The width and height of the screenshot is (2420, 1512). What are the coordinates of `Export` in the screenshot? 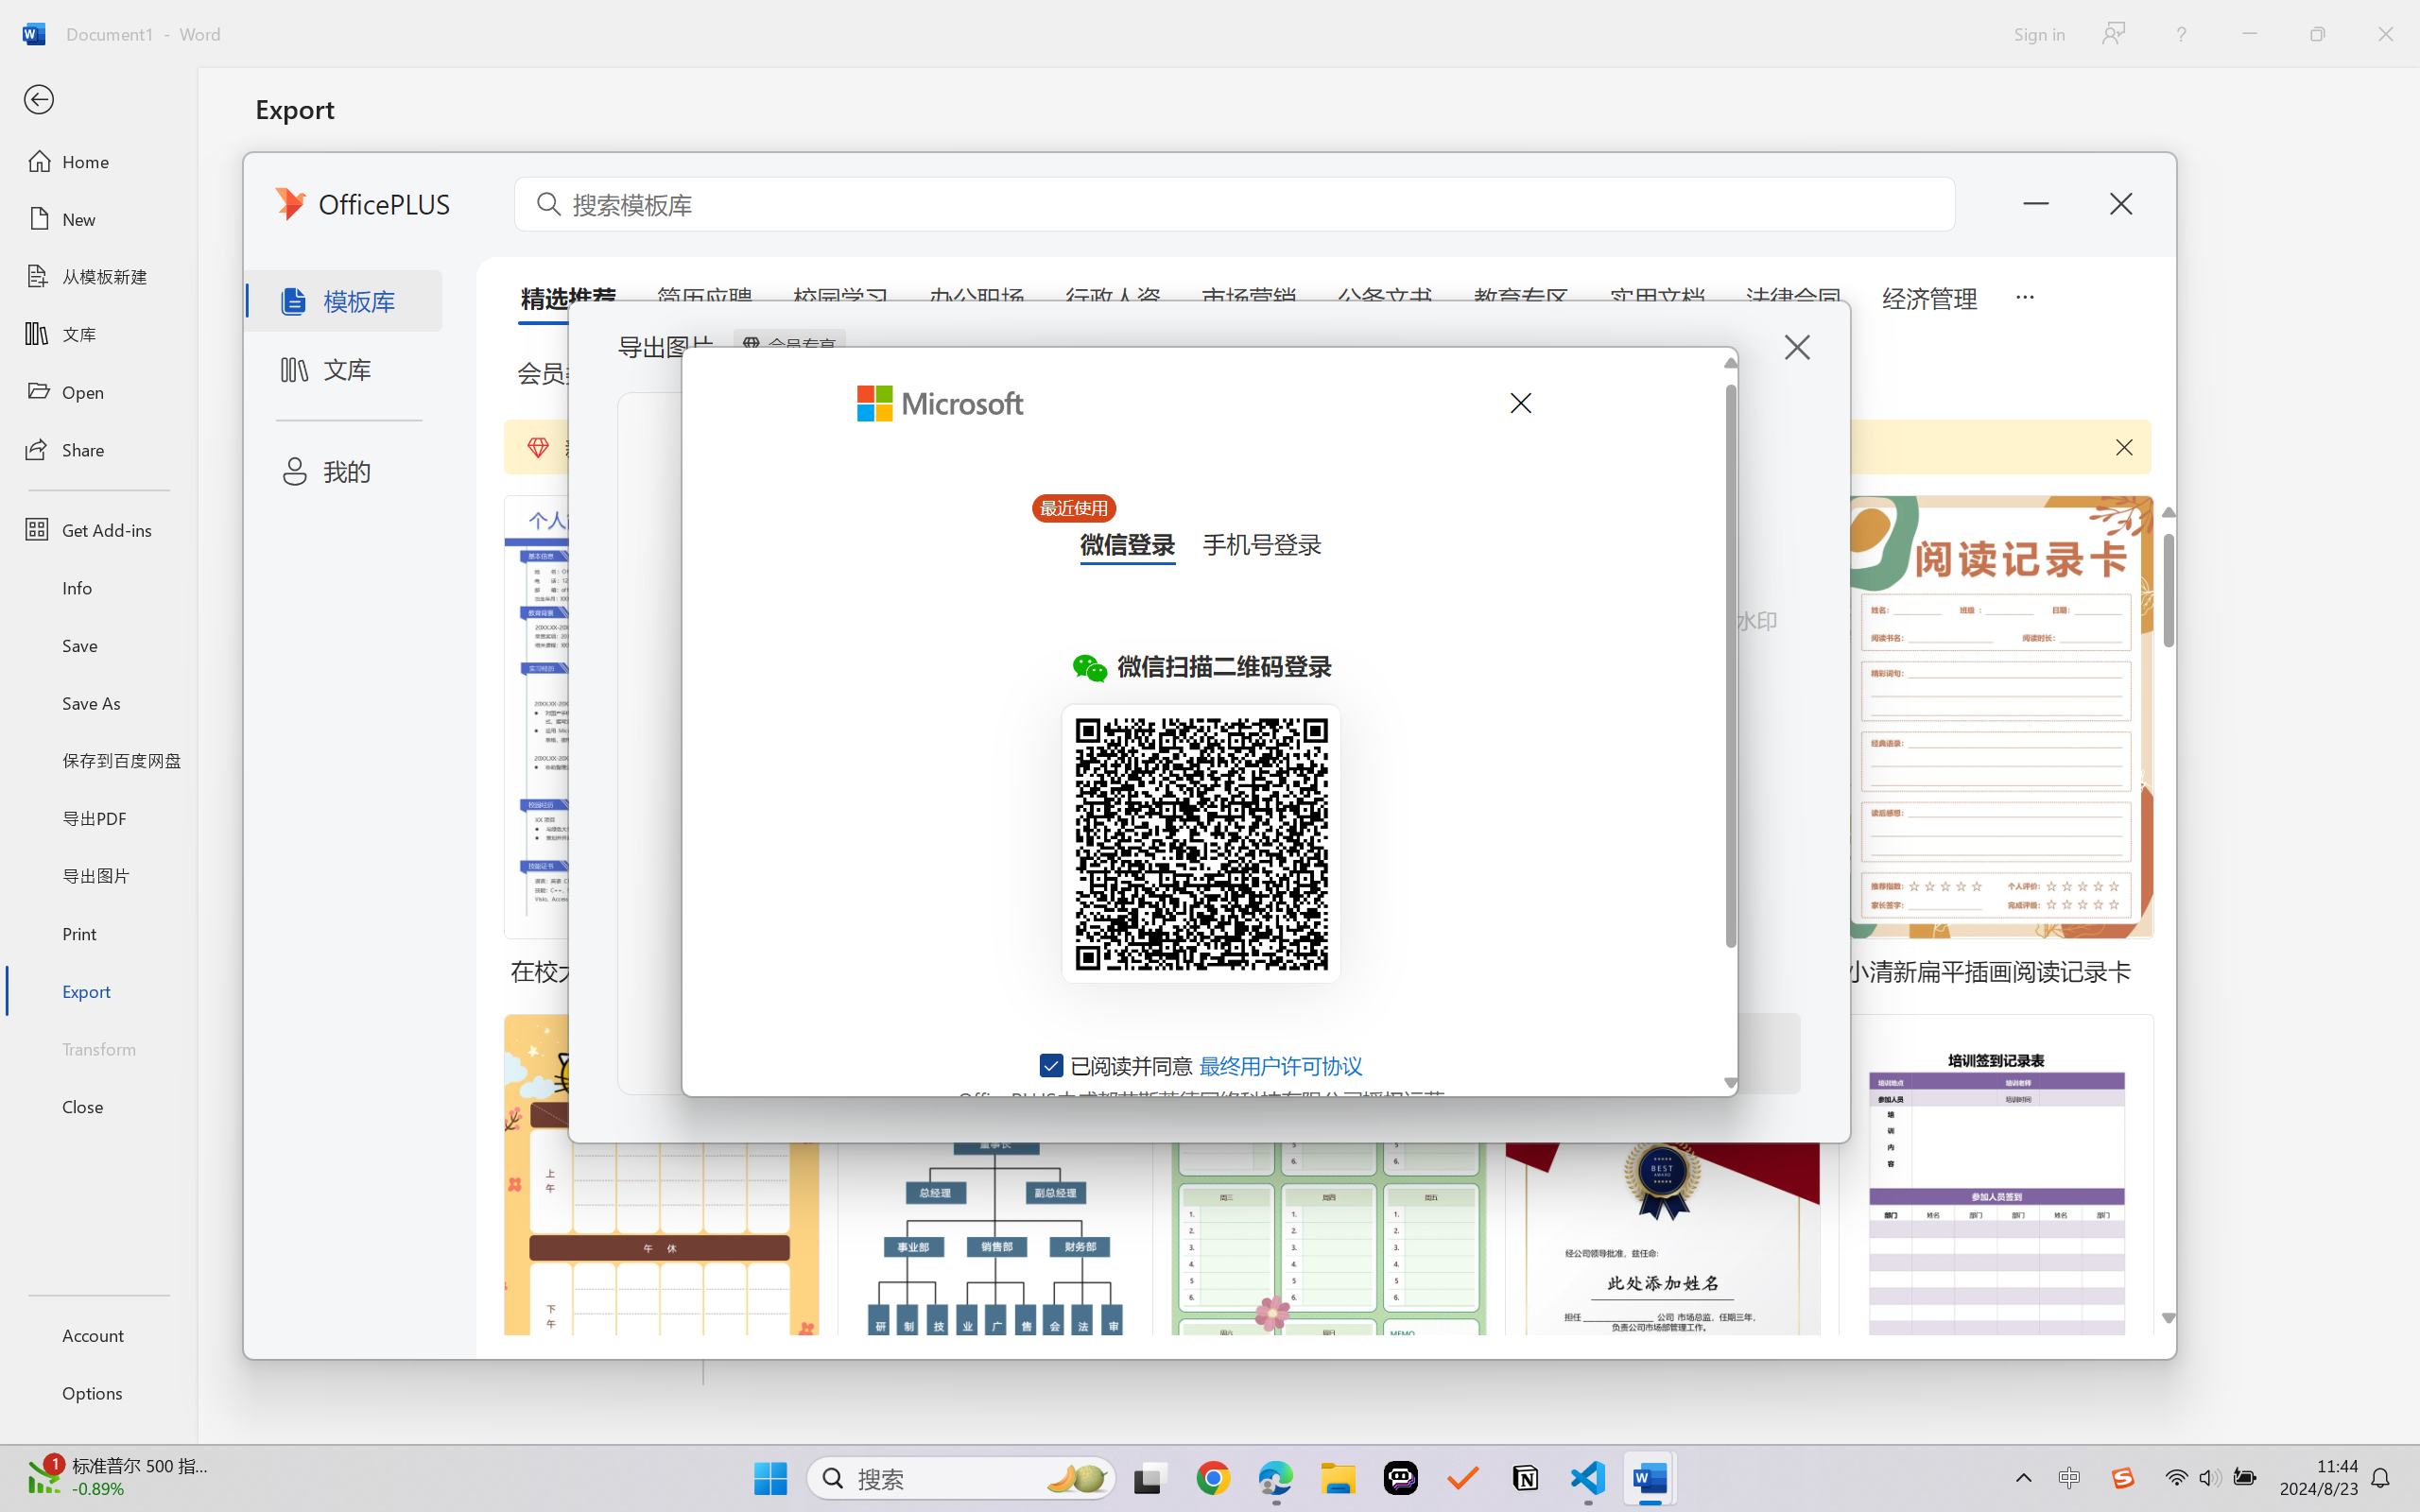 It's located at (98, 990).